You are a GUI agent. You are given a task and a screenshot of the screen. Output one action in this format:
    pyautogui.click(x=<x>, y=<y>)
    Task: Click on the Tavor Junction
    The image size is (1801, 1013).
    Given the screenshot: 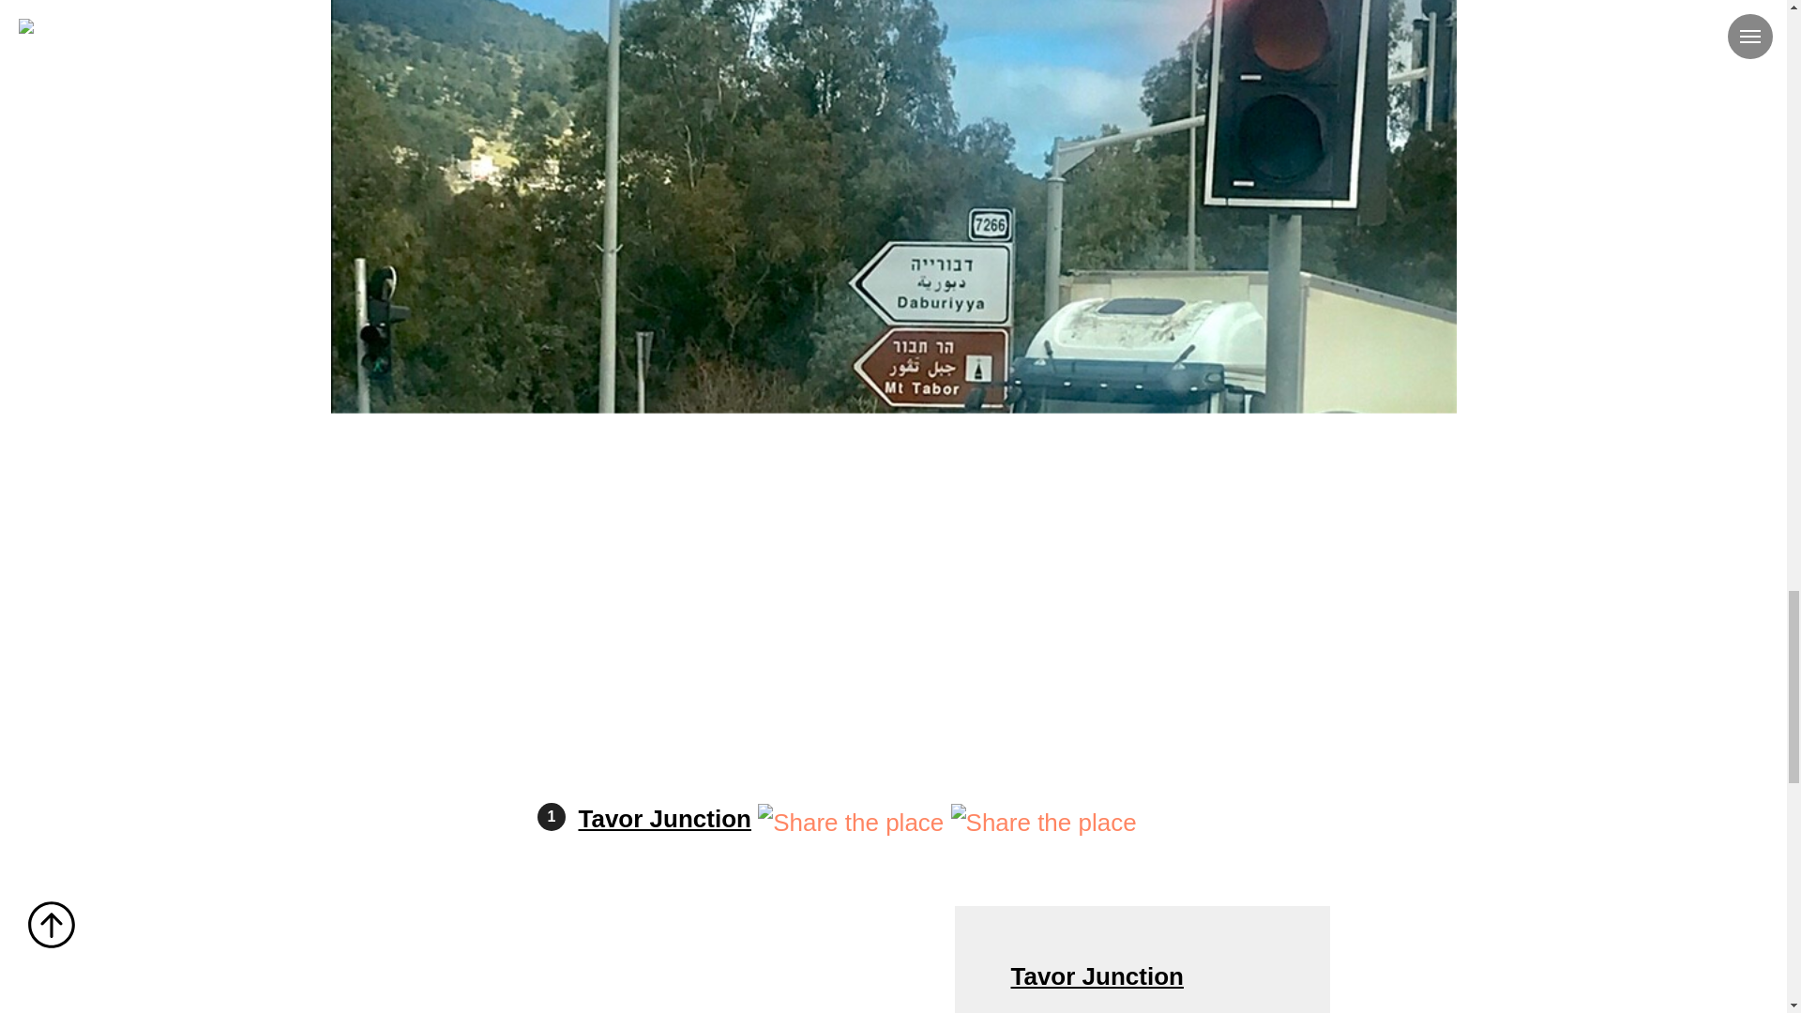 What is the action you would take?
    pyautogui.click(x=1097, y=976)
    